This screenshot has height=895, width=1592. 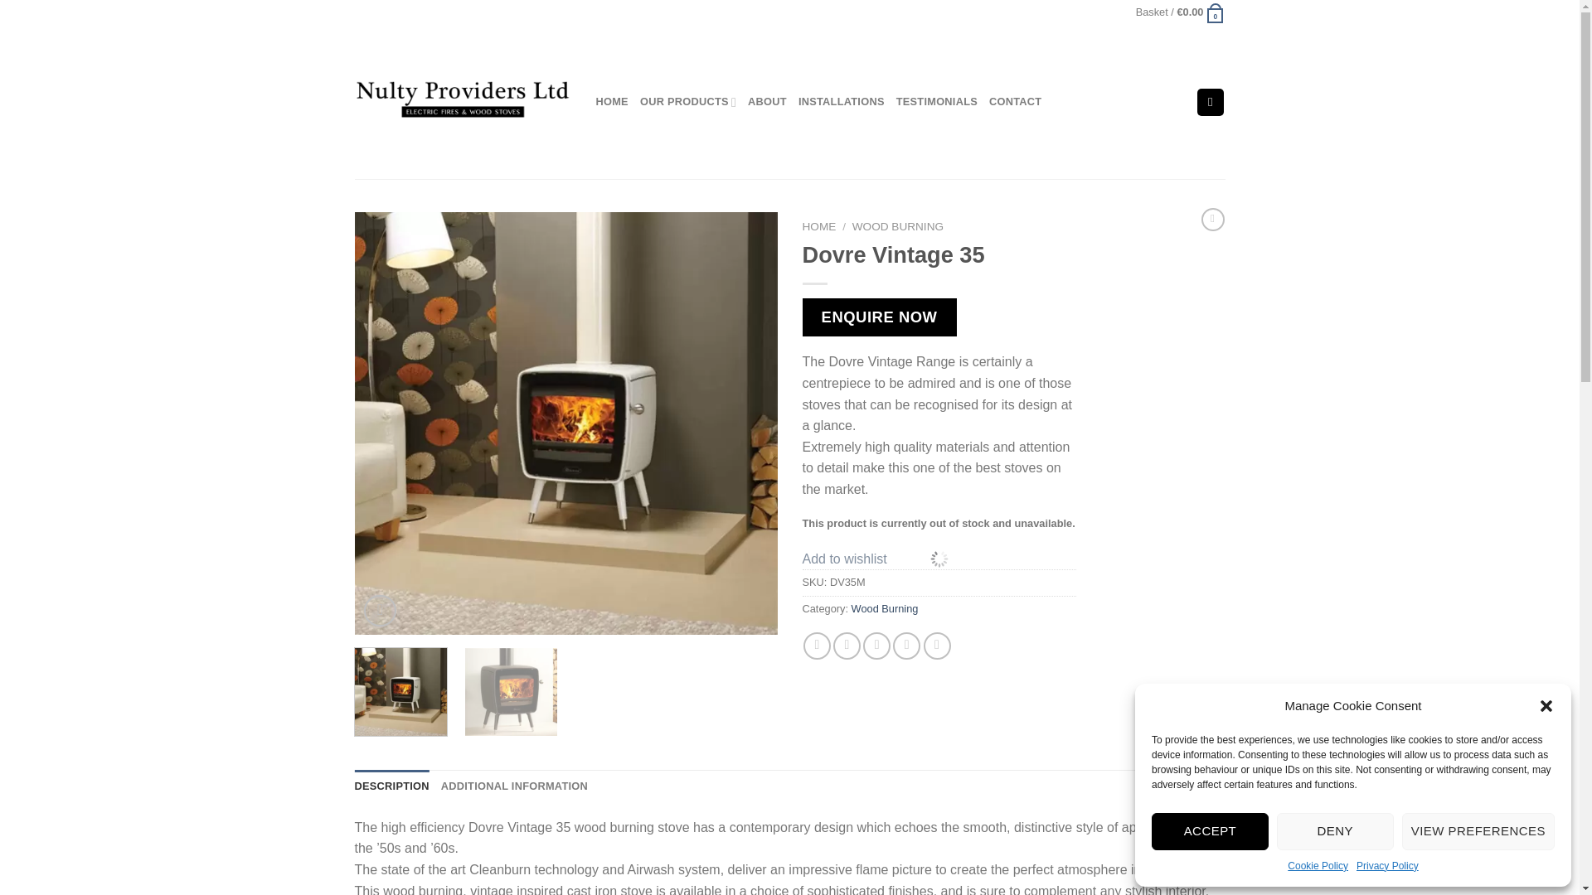 I want to click on WOOD BURNING, so click(x=897, y=225).